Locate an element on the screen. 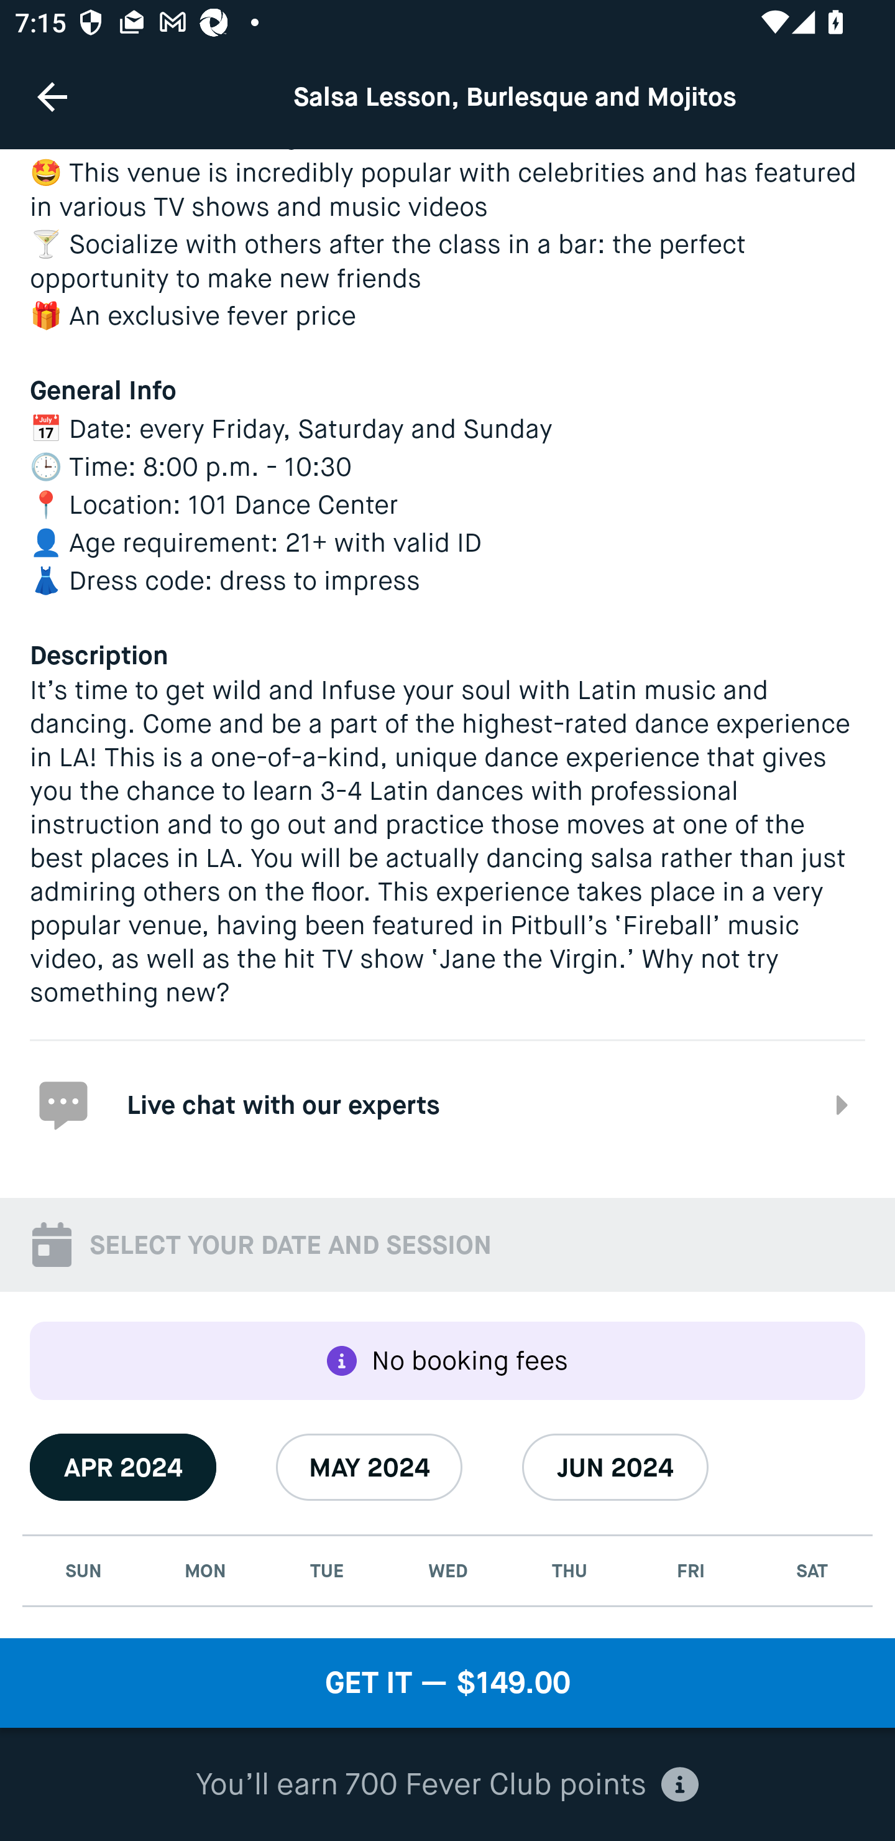 The image size is (895, 1841). GET IT — $149.00 is located at coordinates (447, 1683).